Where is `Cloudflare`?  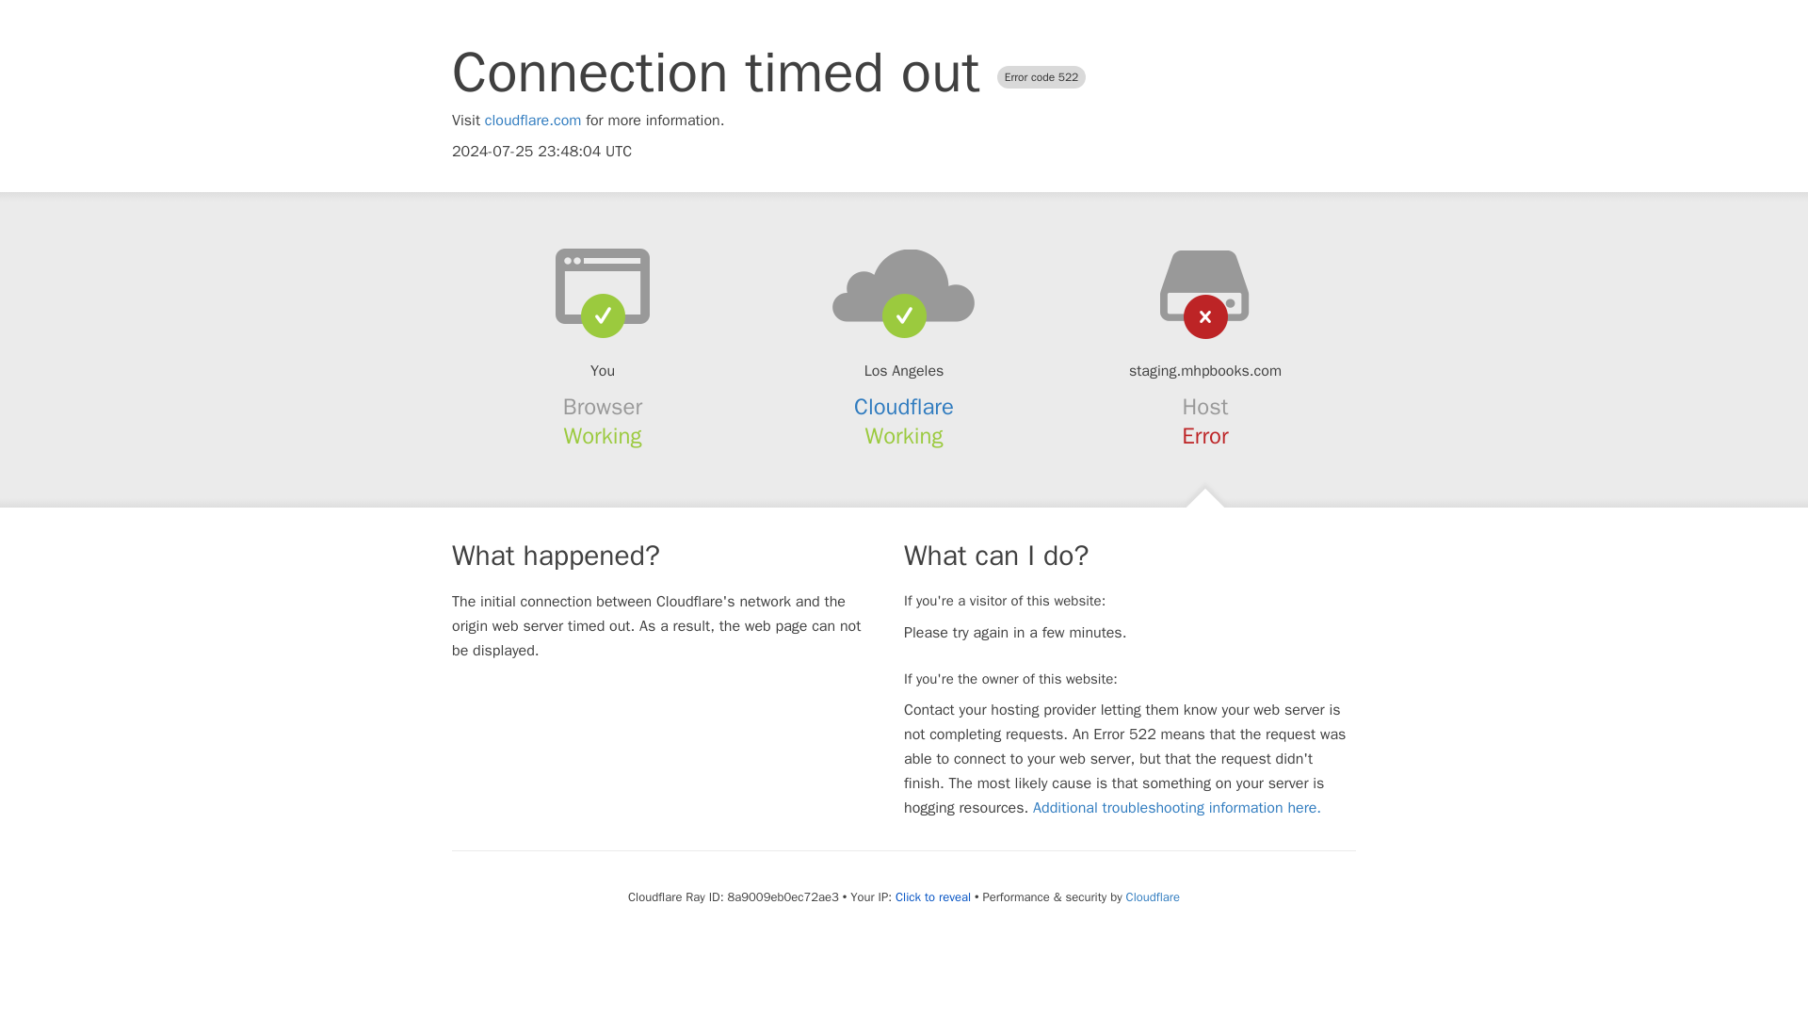
Cloudflare is located at coordinates (1153, 896).